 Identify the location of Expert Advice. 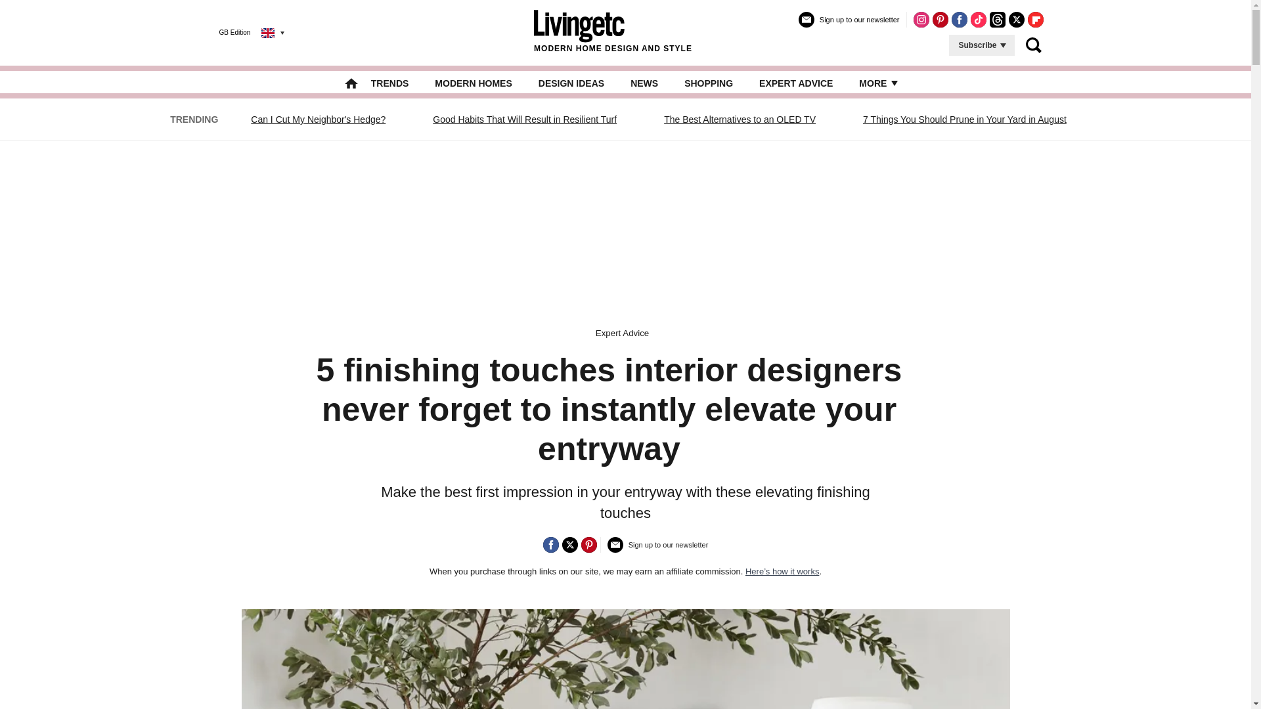
(622, 333).